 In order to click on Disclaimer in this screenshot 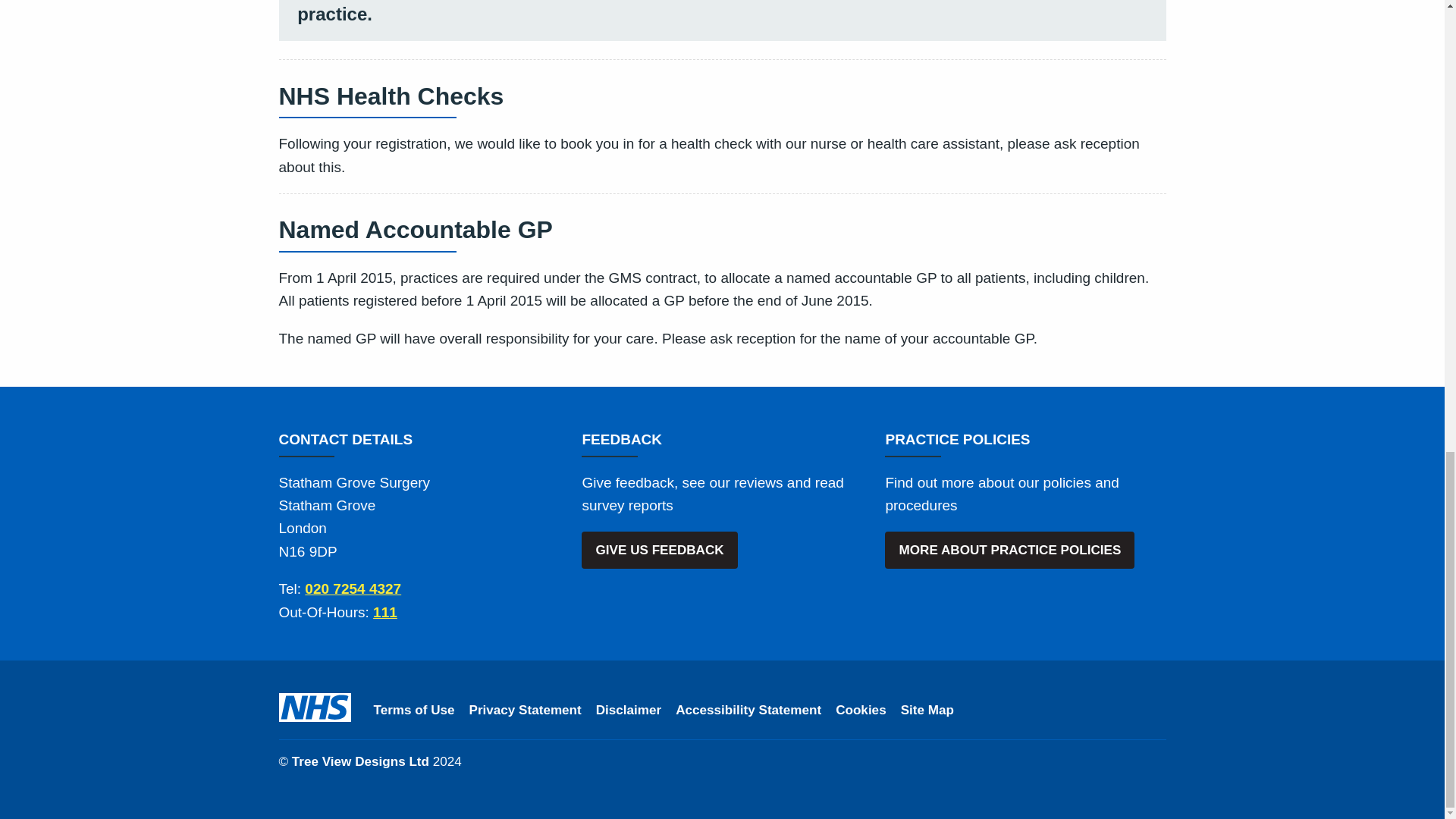, I will do `click(628, 711)`.